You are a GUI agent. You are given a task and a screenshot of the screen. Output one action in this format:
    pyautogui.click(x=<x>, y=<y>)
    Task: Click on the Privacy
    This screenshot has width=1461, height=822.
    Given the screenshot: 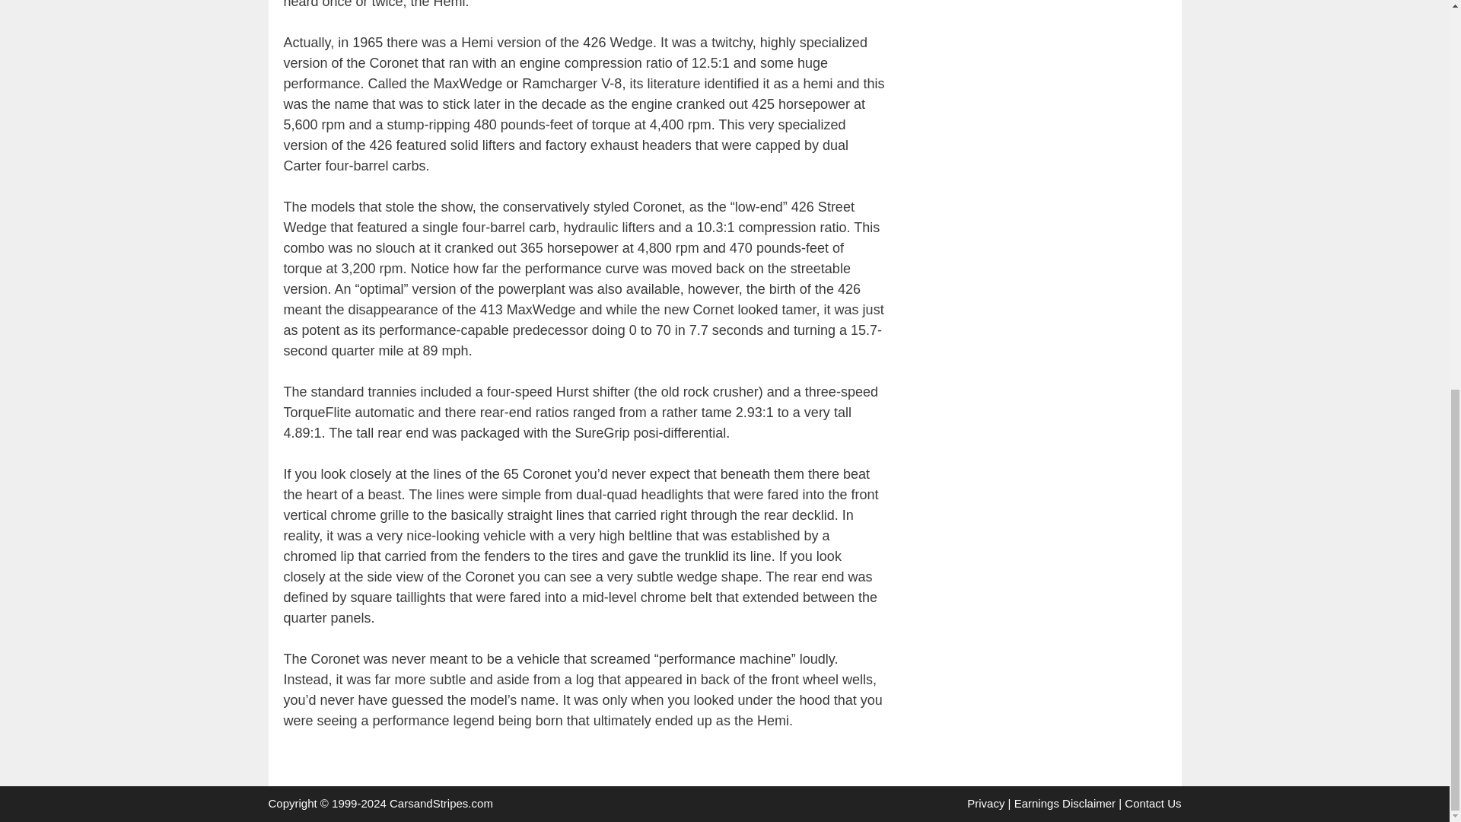 What is the action you would take?
    pyautogui.click(x=986, y=802)
    